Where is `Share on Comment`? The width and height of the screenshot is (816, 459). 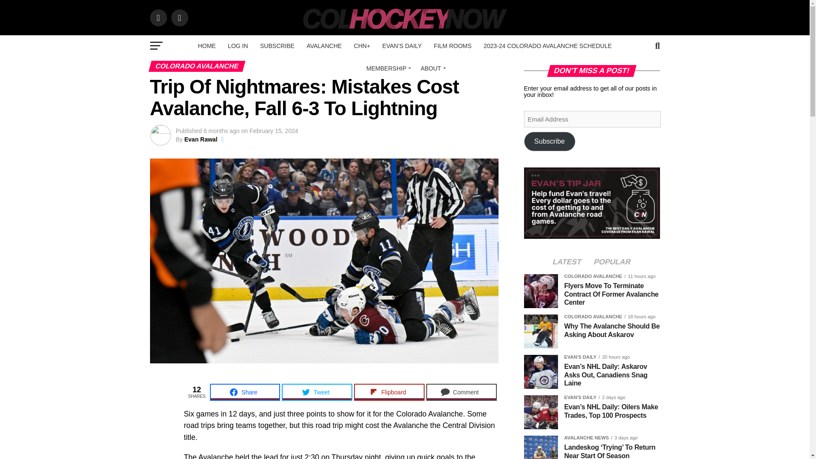 Share on Comment is located at coordinates (462, 392).